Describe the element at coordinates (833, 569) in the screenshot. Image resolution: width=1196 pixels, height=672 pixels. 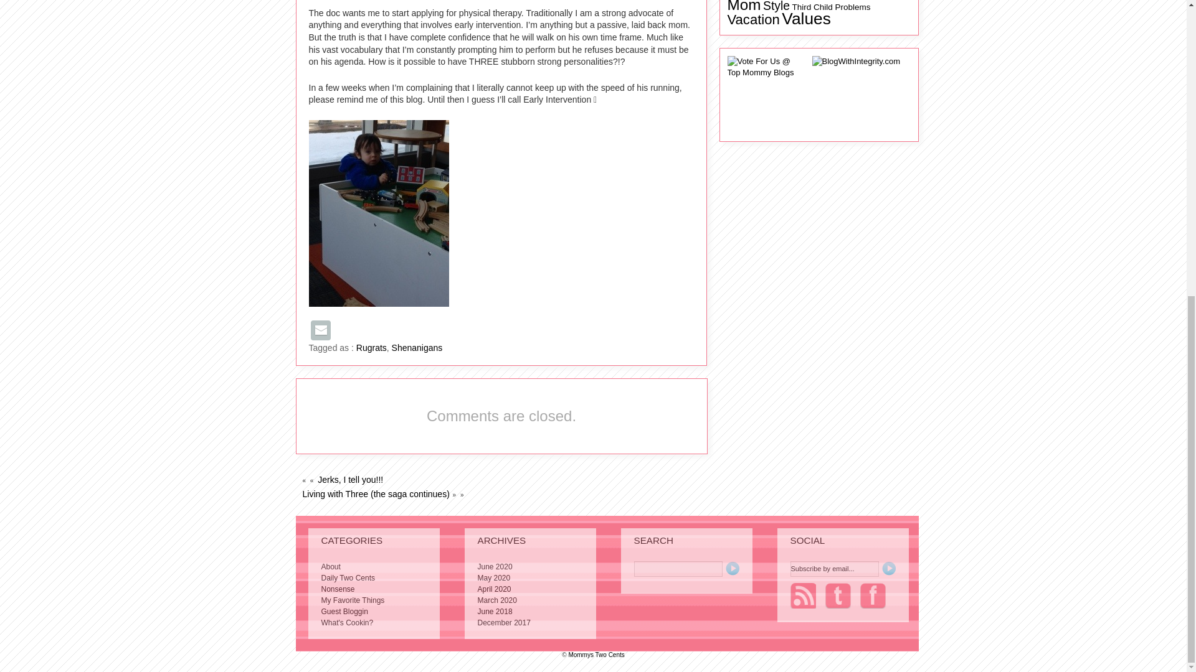
I see `Subscribe by email...` at that location.